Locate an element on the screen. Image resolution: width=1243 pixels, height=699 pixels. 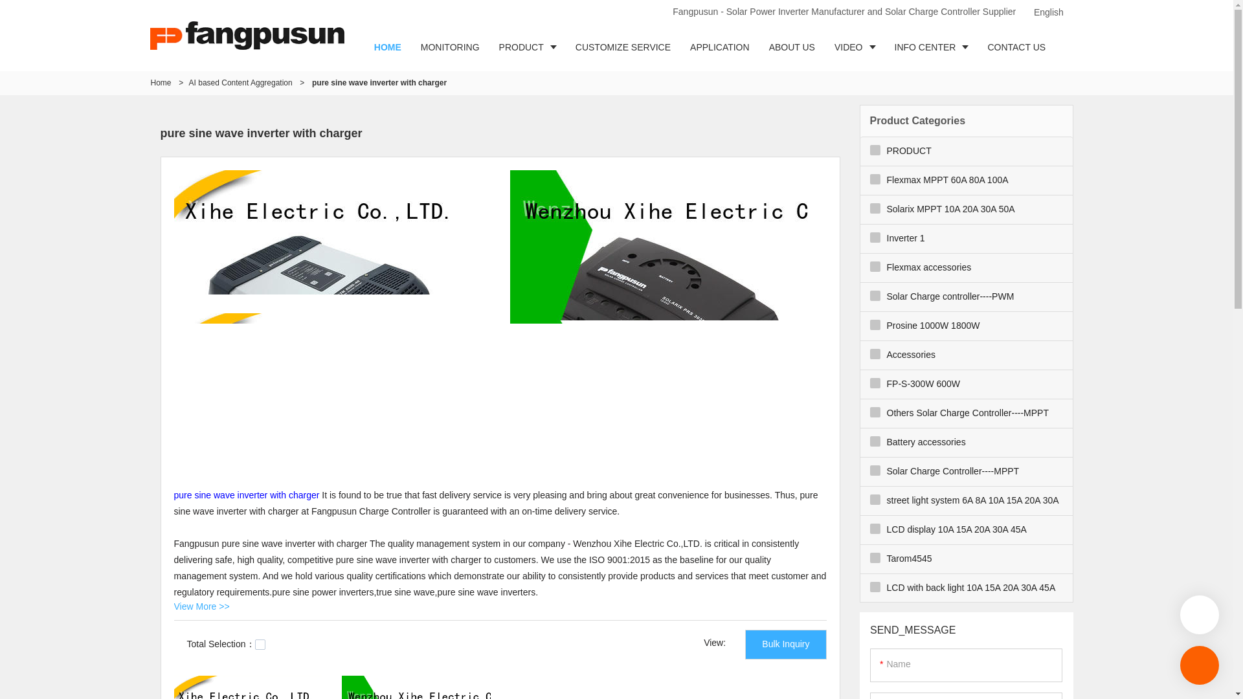
MONITORING is located at coordinates (451, 47).